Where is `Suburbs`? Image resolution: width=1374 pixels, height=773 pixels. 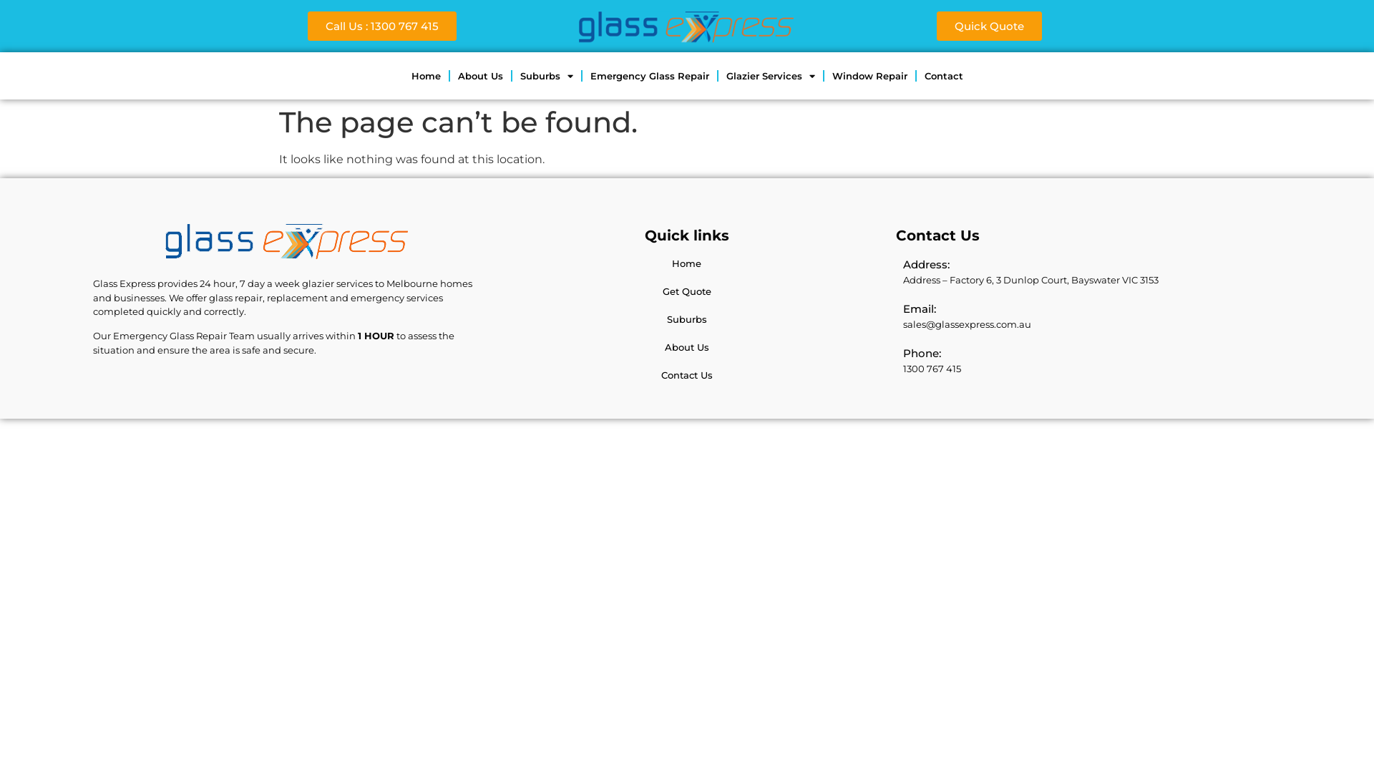 Suburbs is located at coordinates (547, 76).